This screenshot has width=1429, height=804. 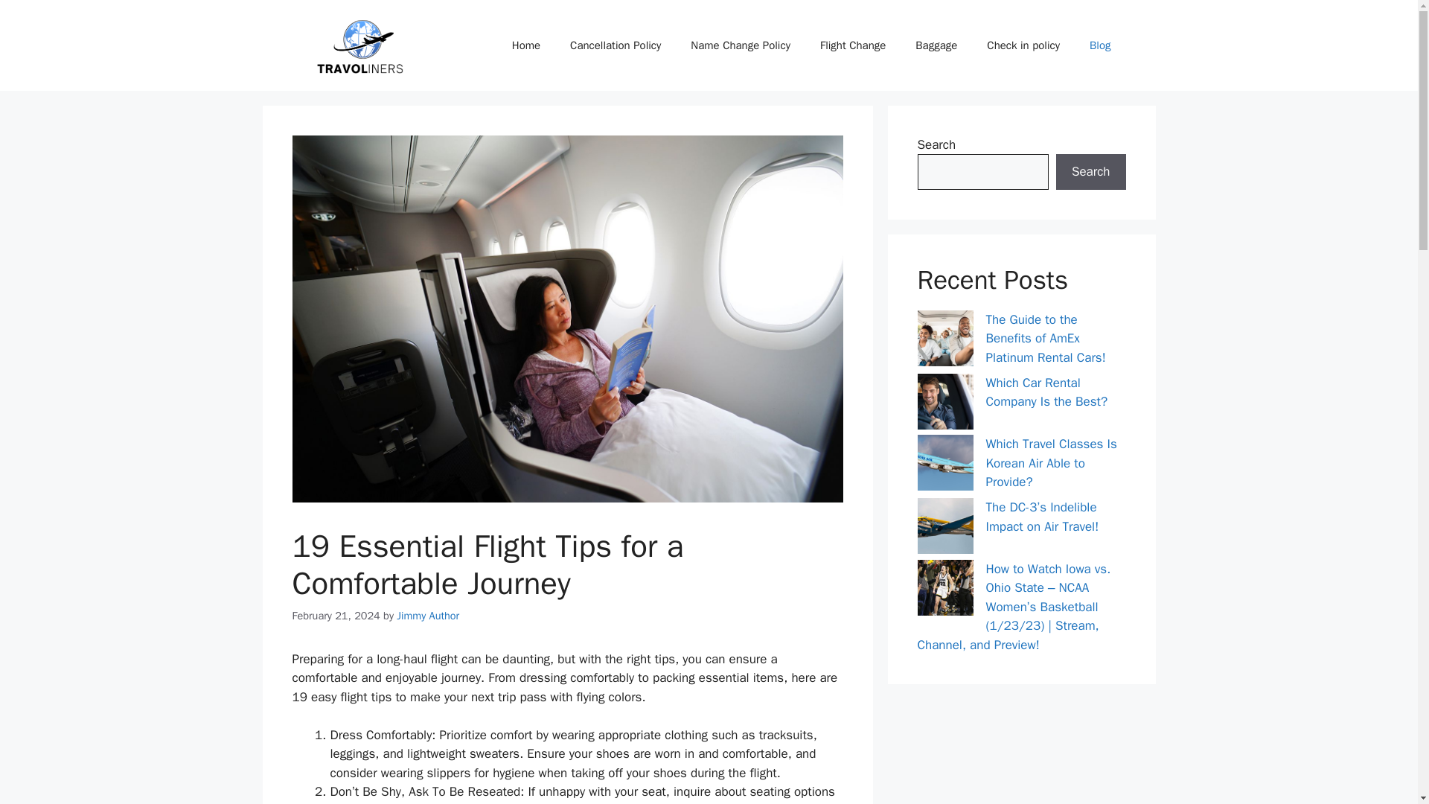 What do you see at coordinates (853, 45) in the screenshot?
I see `Flight Change` at bounding box center [853, 45].